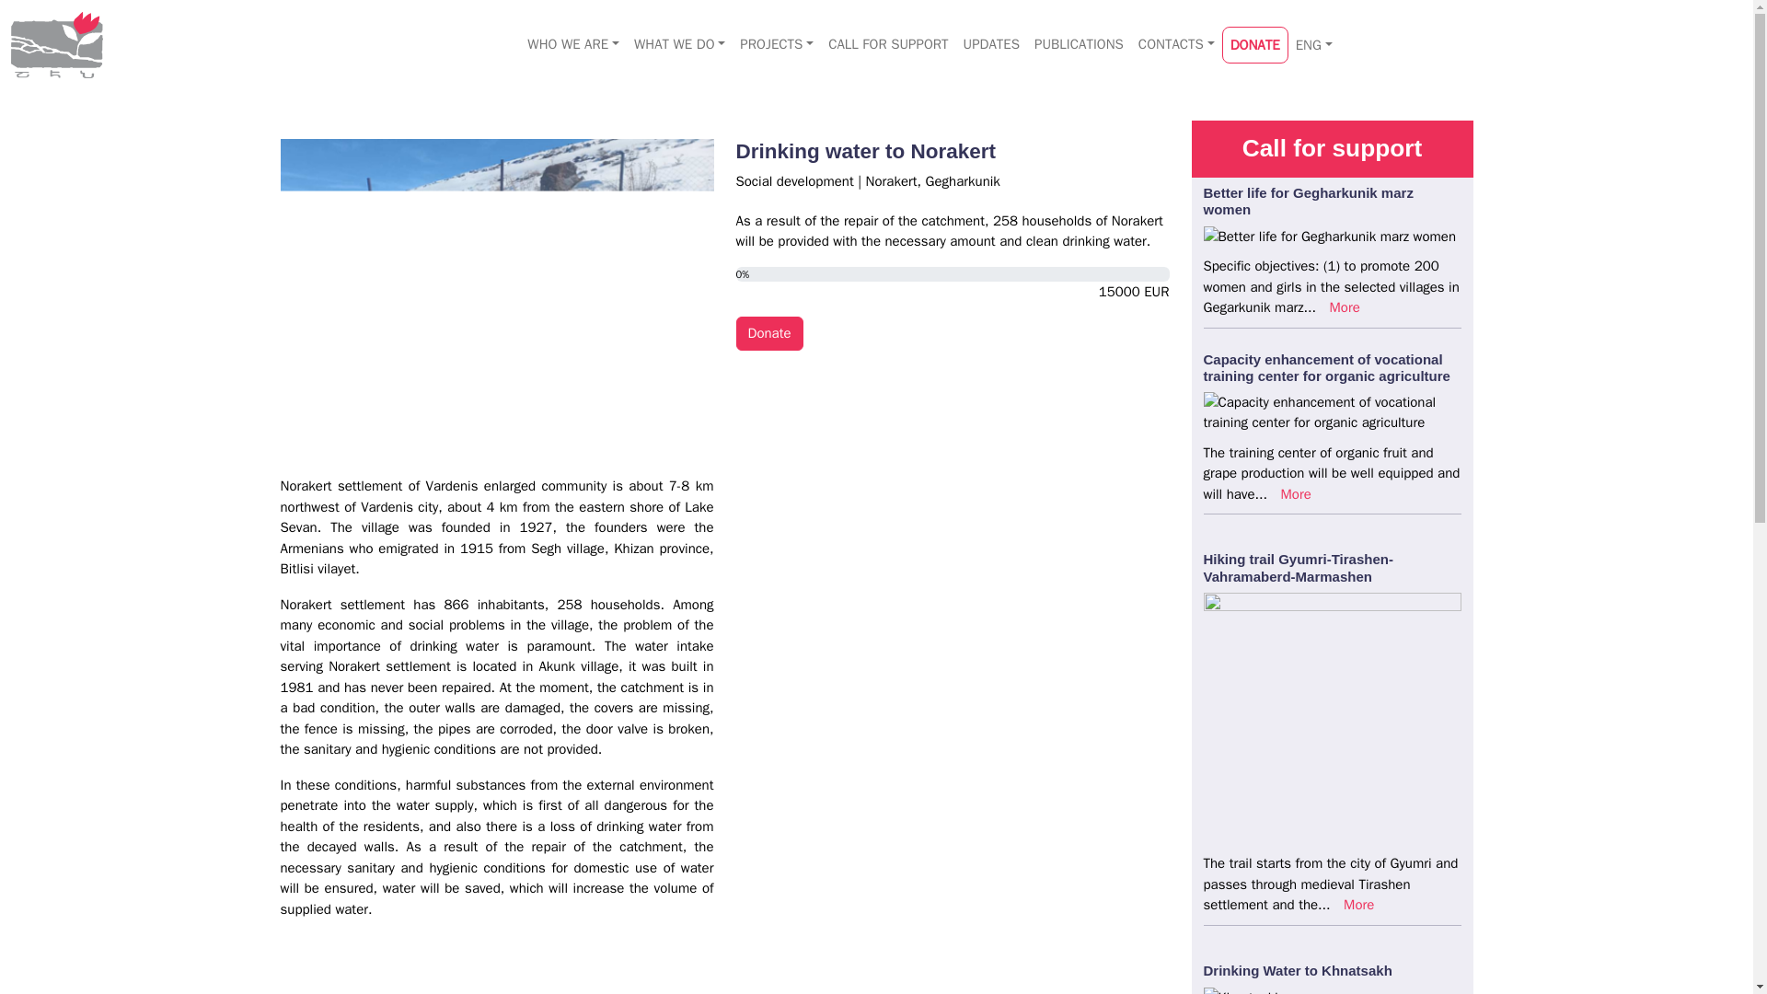 This screenshot has width=1767, height=994. I want to click on Hiking trail Gyumri-Tirashen-Vahramaberd-Marmashen, so click(1298, 567).